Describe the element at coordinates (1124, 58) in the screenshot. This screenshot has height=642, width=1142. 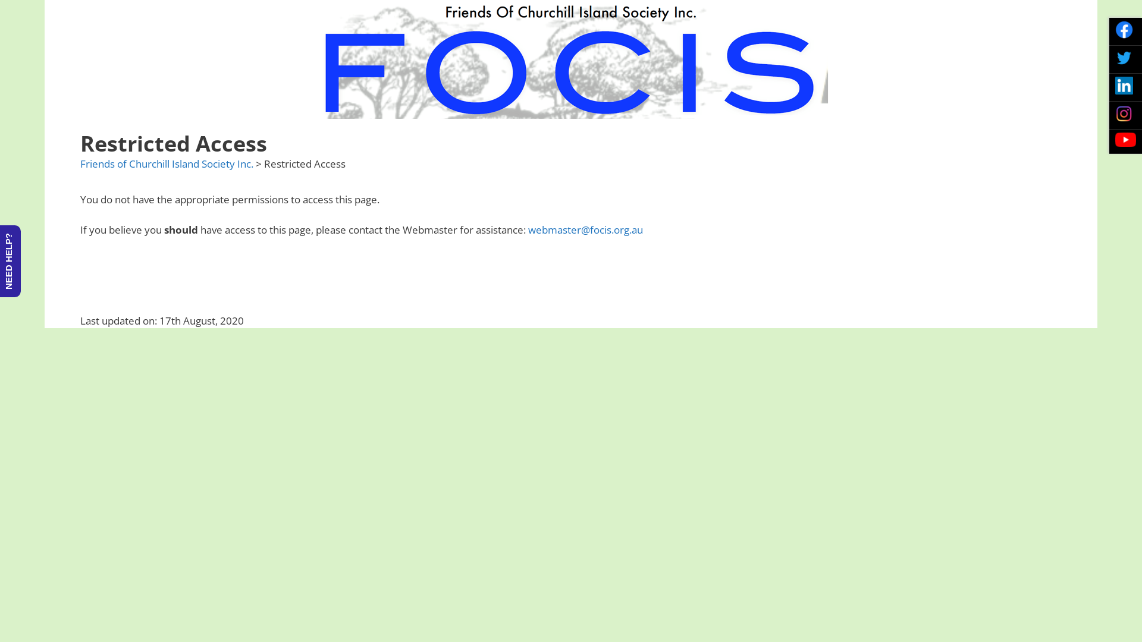
I see `Twitter` at that location.